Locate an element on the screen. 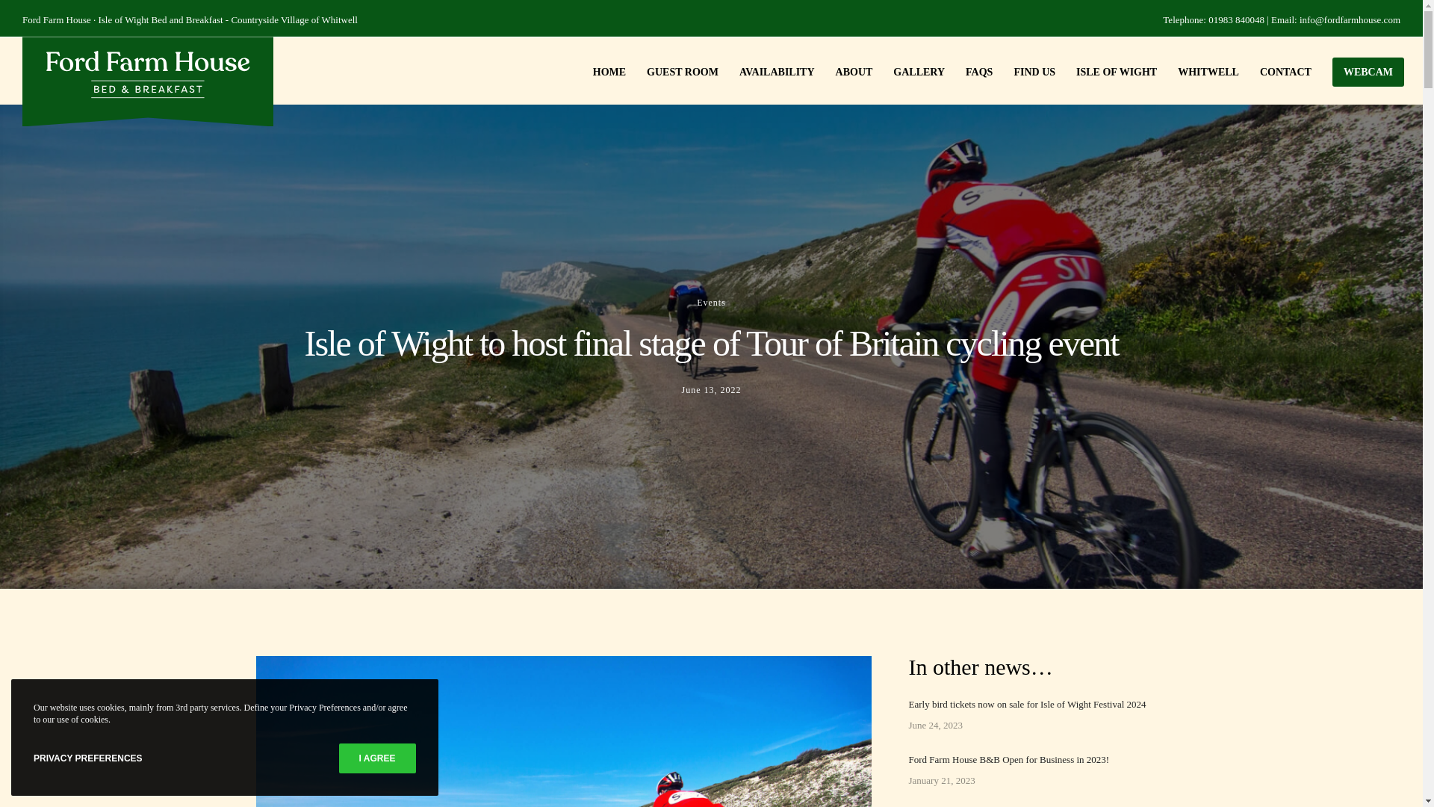  CONTACT is located at coordinates (1275, 70).